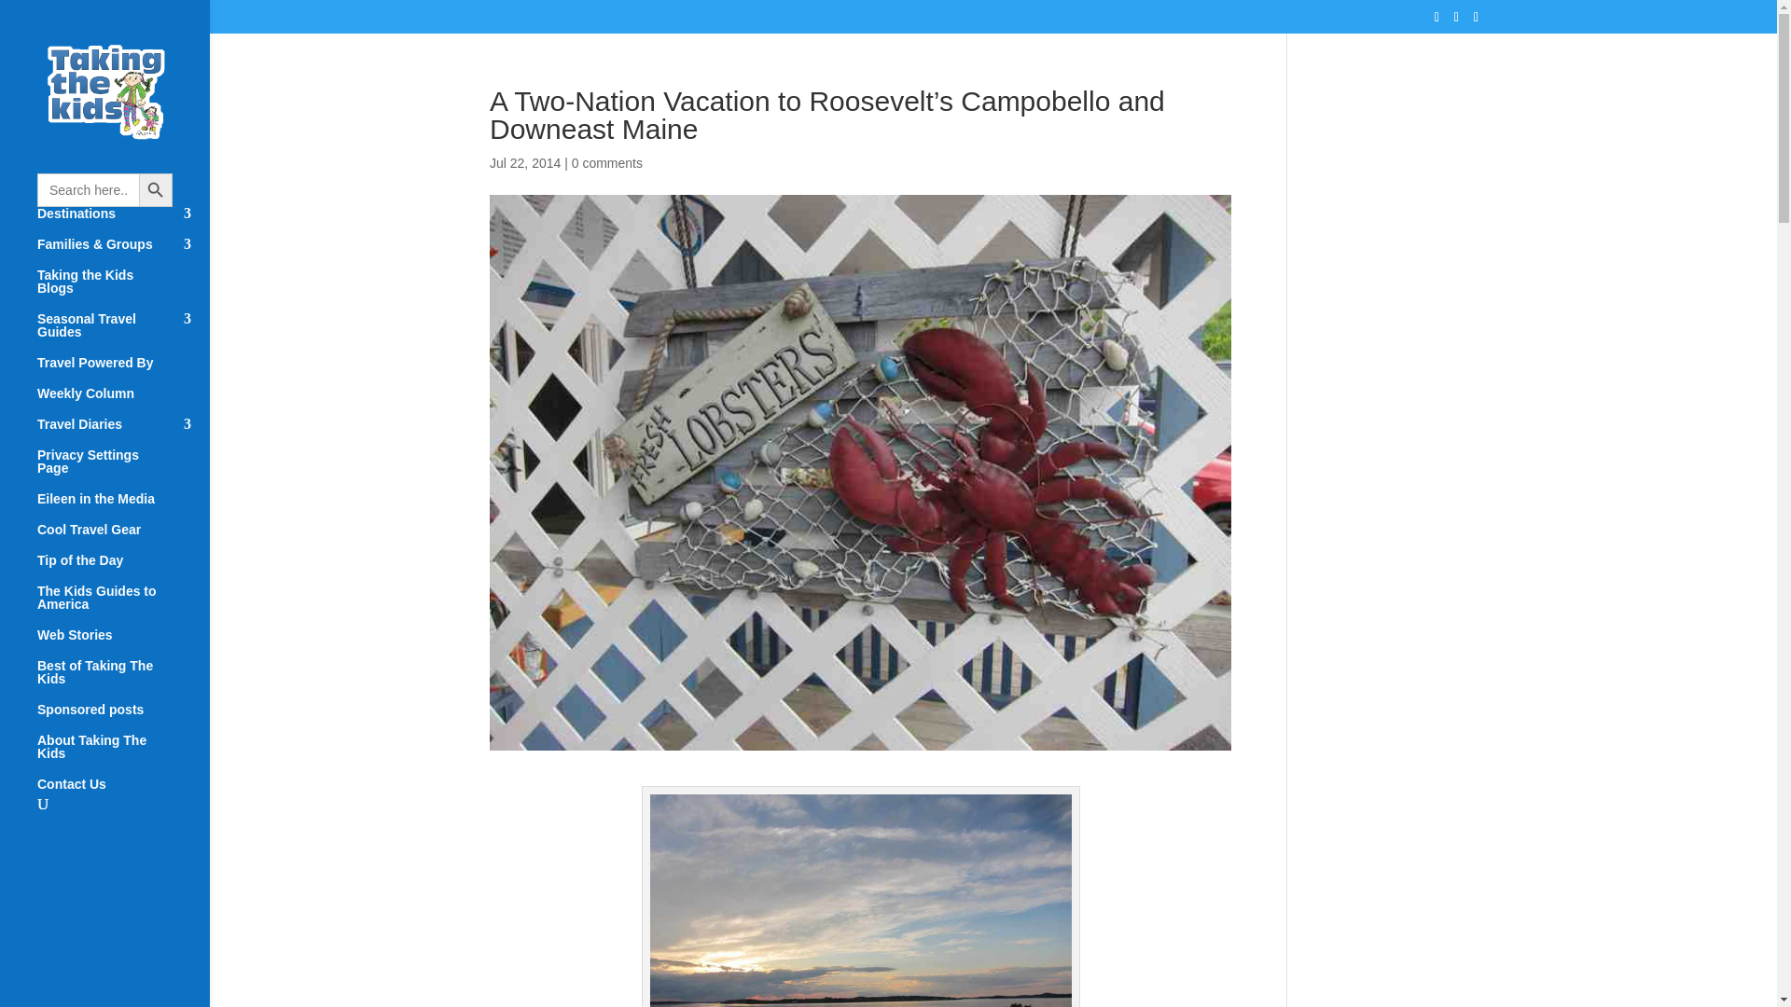 The height and width of the screenshot is (1007, 1791). What do you see at coordinates (123, 538) in the screenshot?
I see `Cool Travel Gear` at bounding box center [123, 538].